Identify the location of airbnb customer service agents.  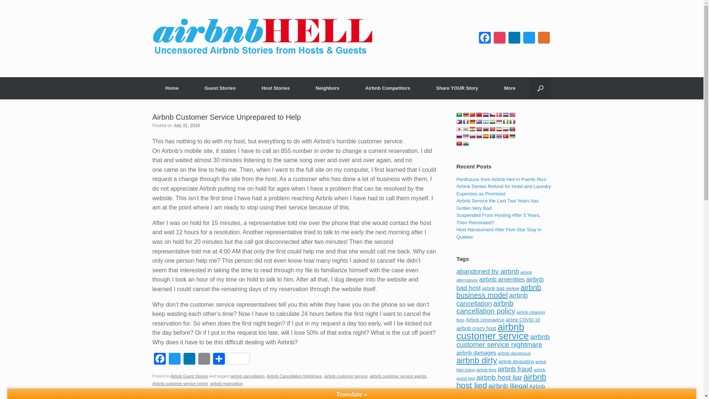
(398, 376).